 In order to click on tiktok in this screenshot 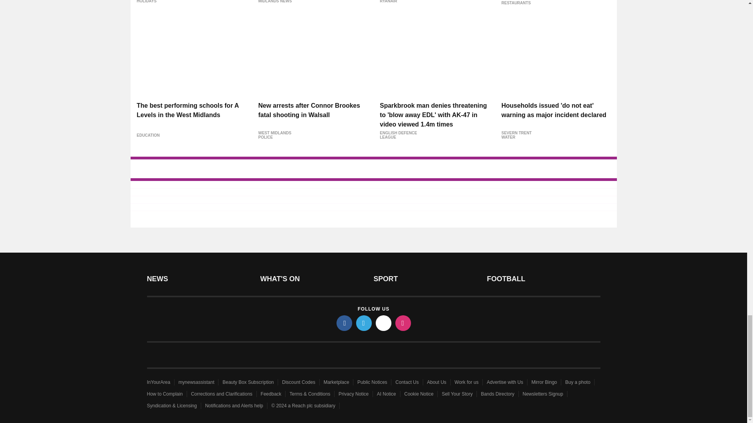, I will do `click(384, 323)`.